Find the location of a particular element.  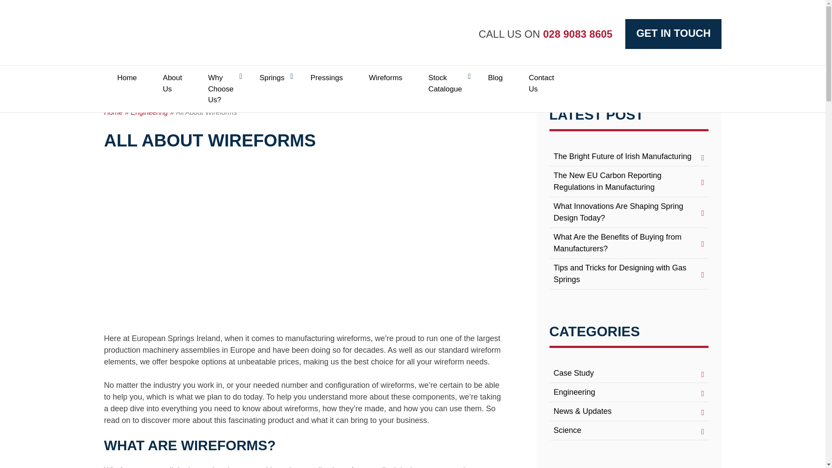

GET IN TOUCH is located at coordinates (673, 34).